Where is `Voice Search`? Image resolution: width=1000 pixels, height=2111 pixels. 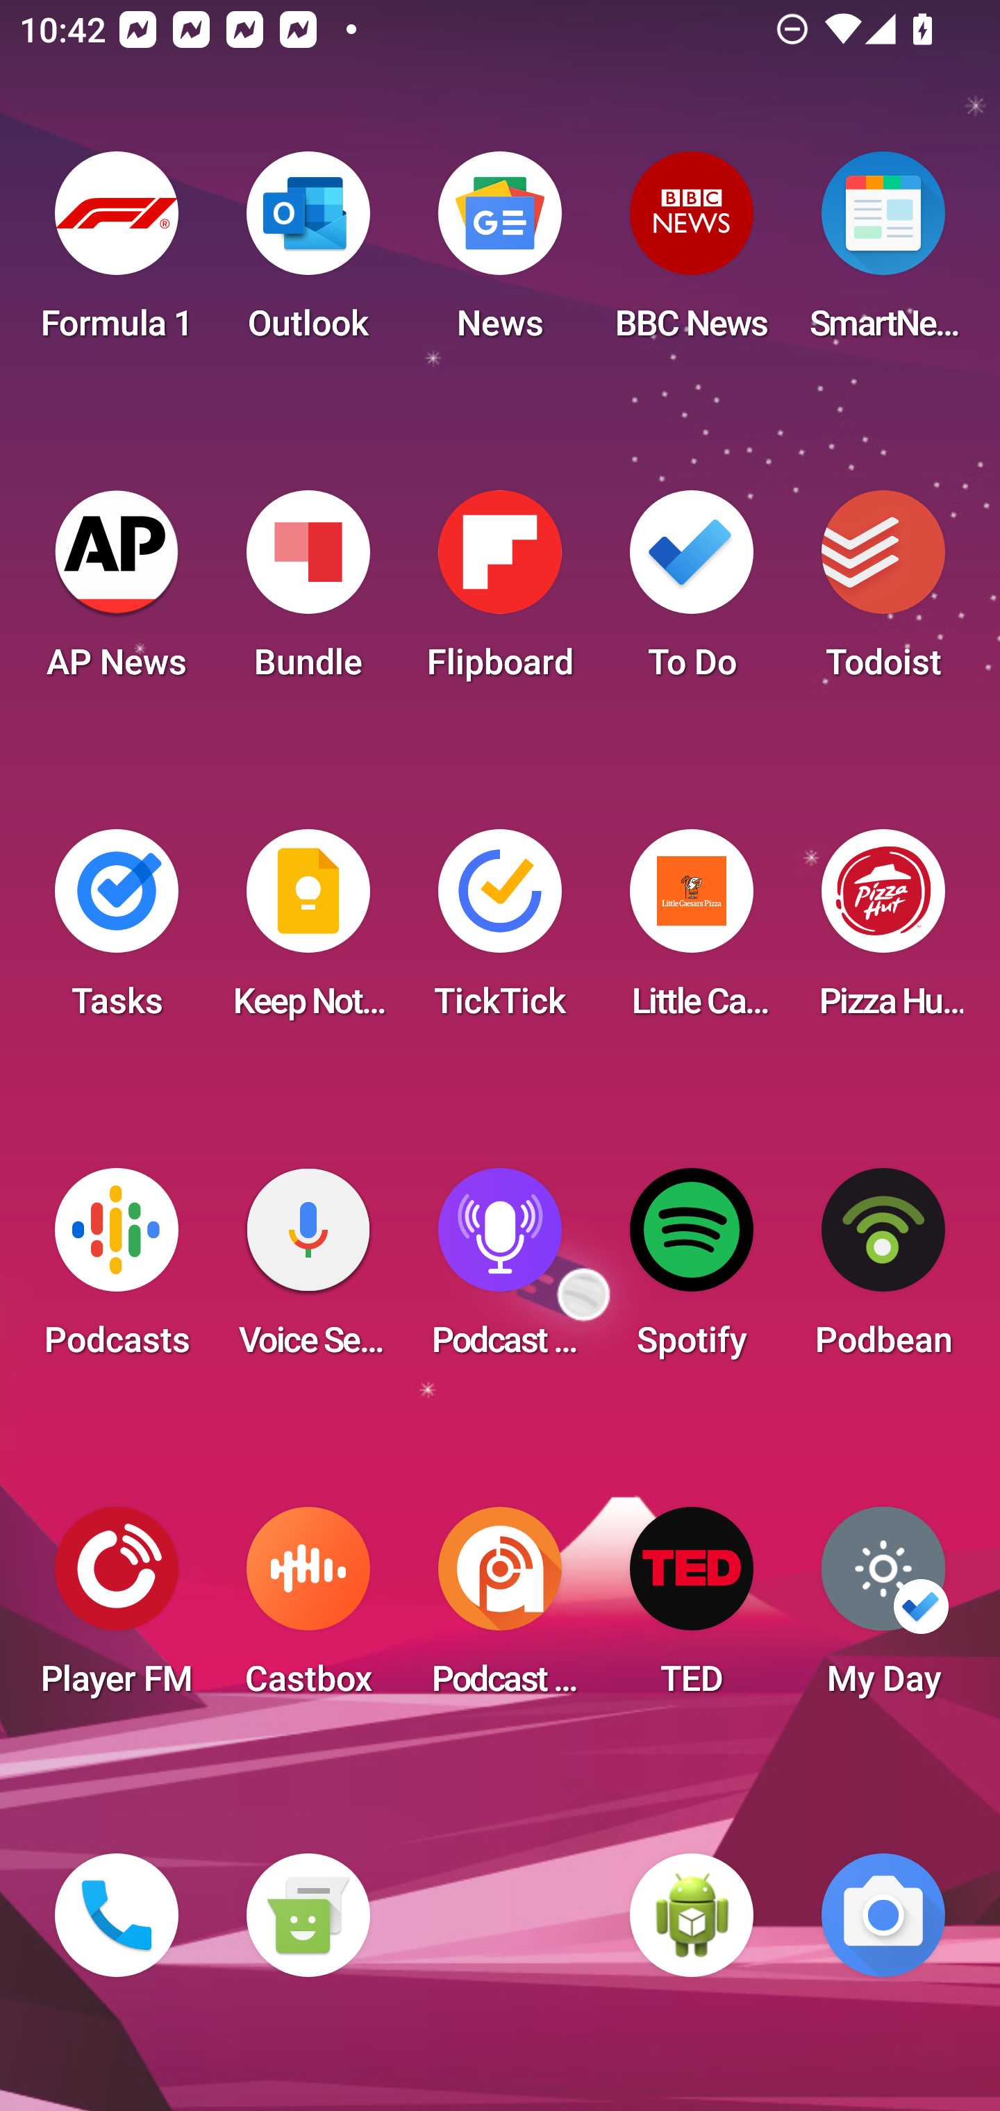 Voice Search is located at coordinates (308, 1271).